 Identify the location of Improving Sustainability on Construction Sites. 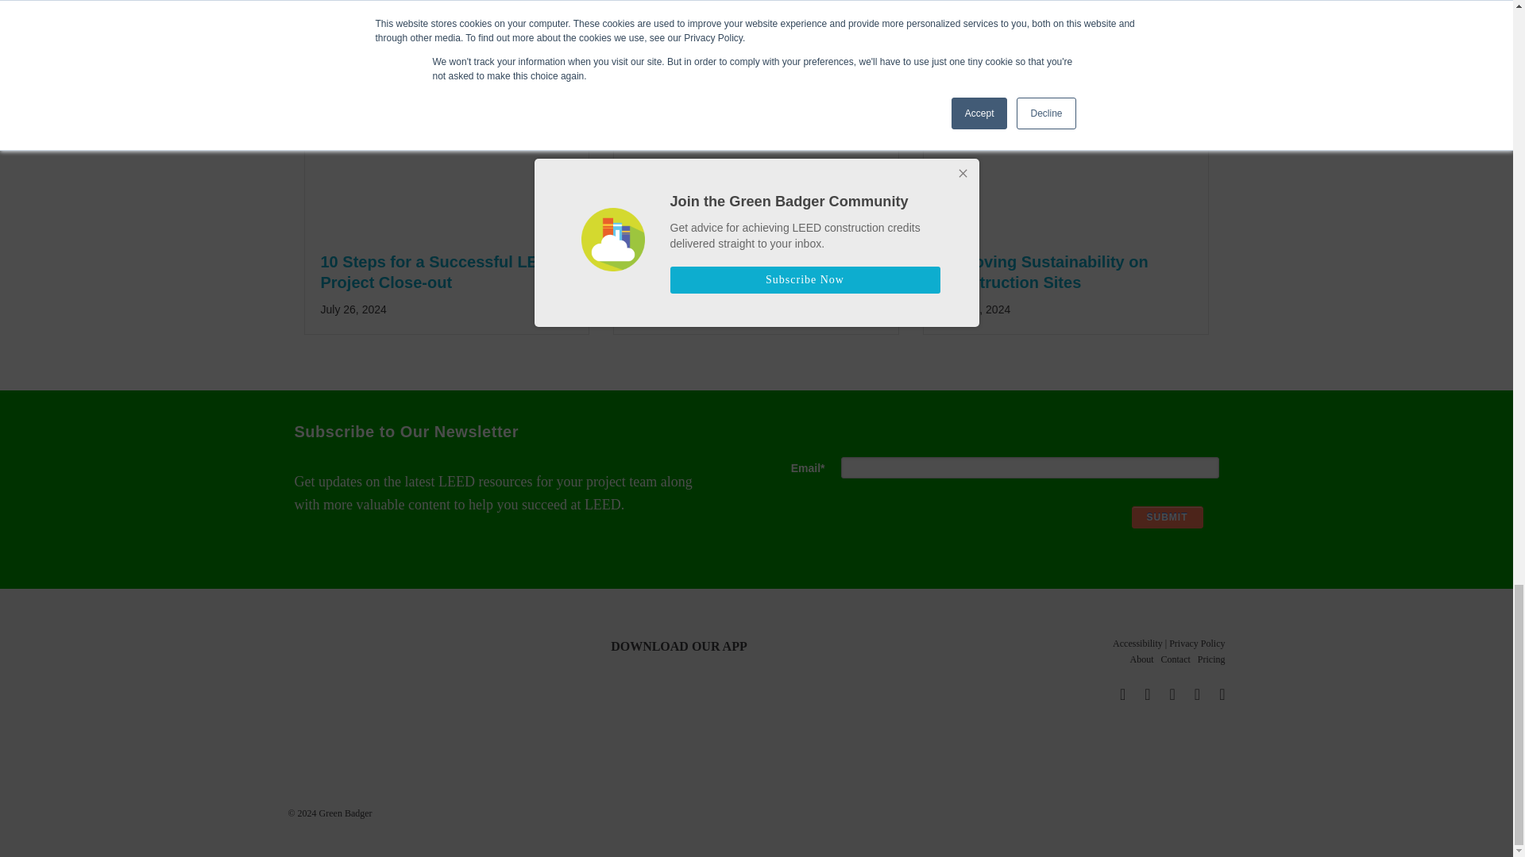
(1066, 225).